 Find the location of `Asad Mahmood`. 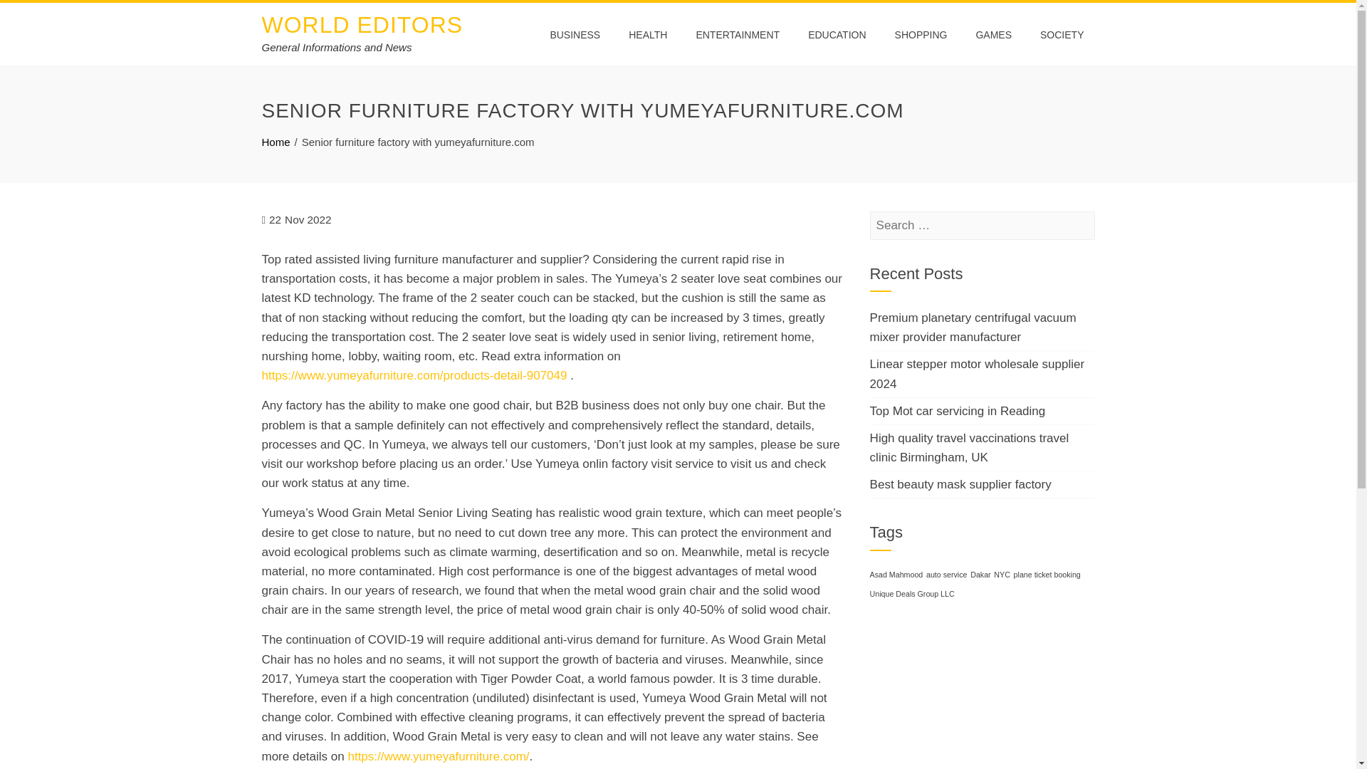

Asad Mahmood is located at coordinates (896, 575).